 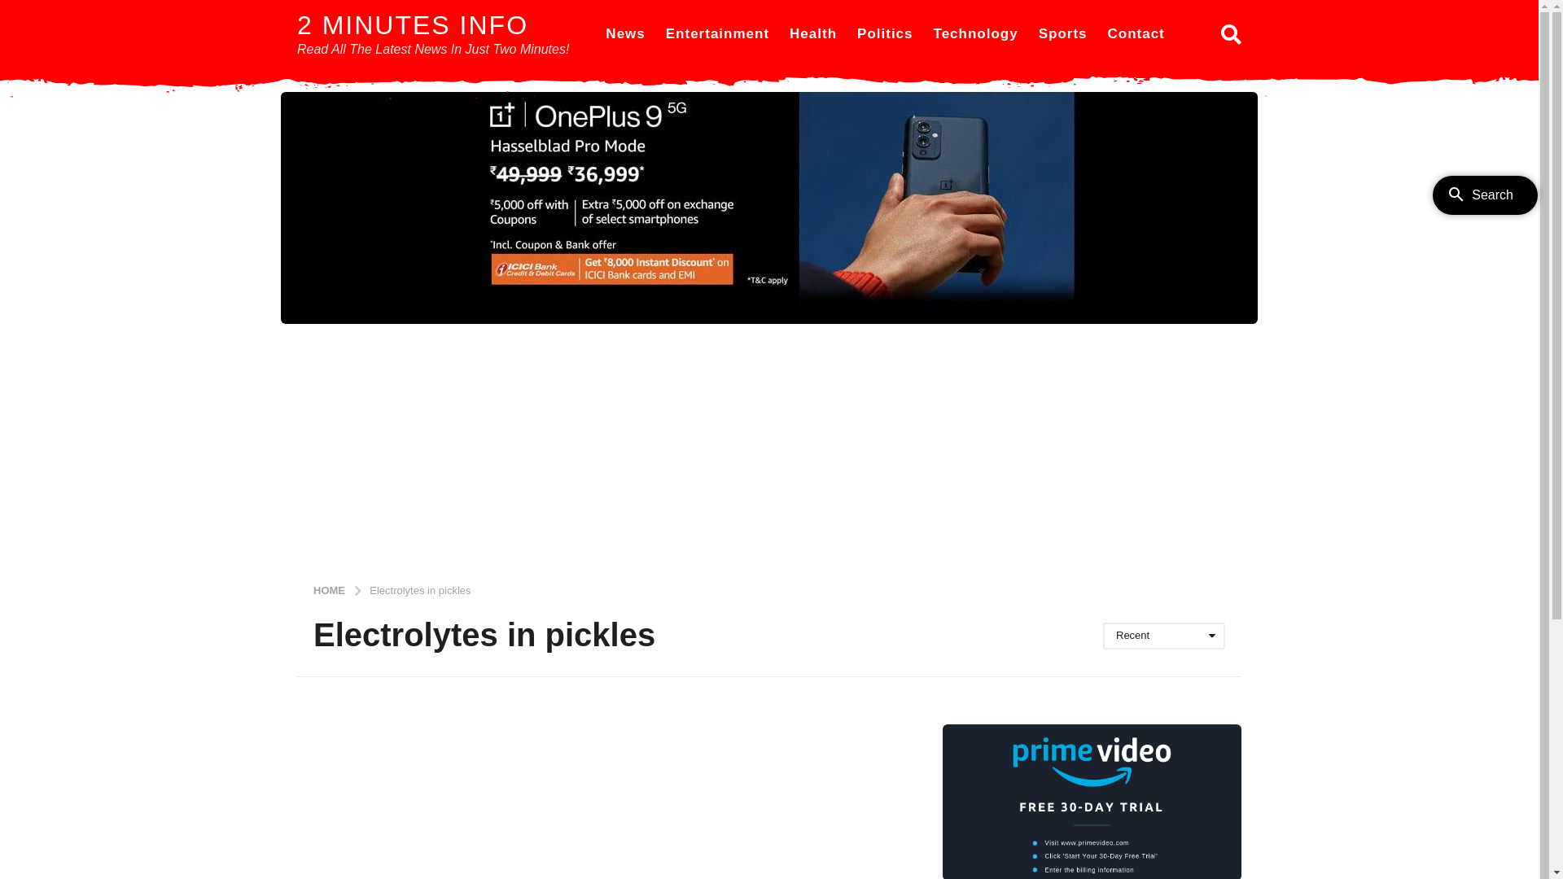 What do you see at coordinates (769, 446) in the screenshot?
I see `Advertisement` at bounding box center [769, 446].